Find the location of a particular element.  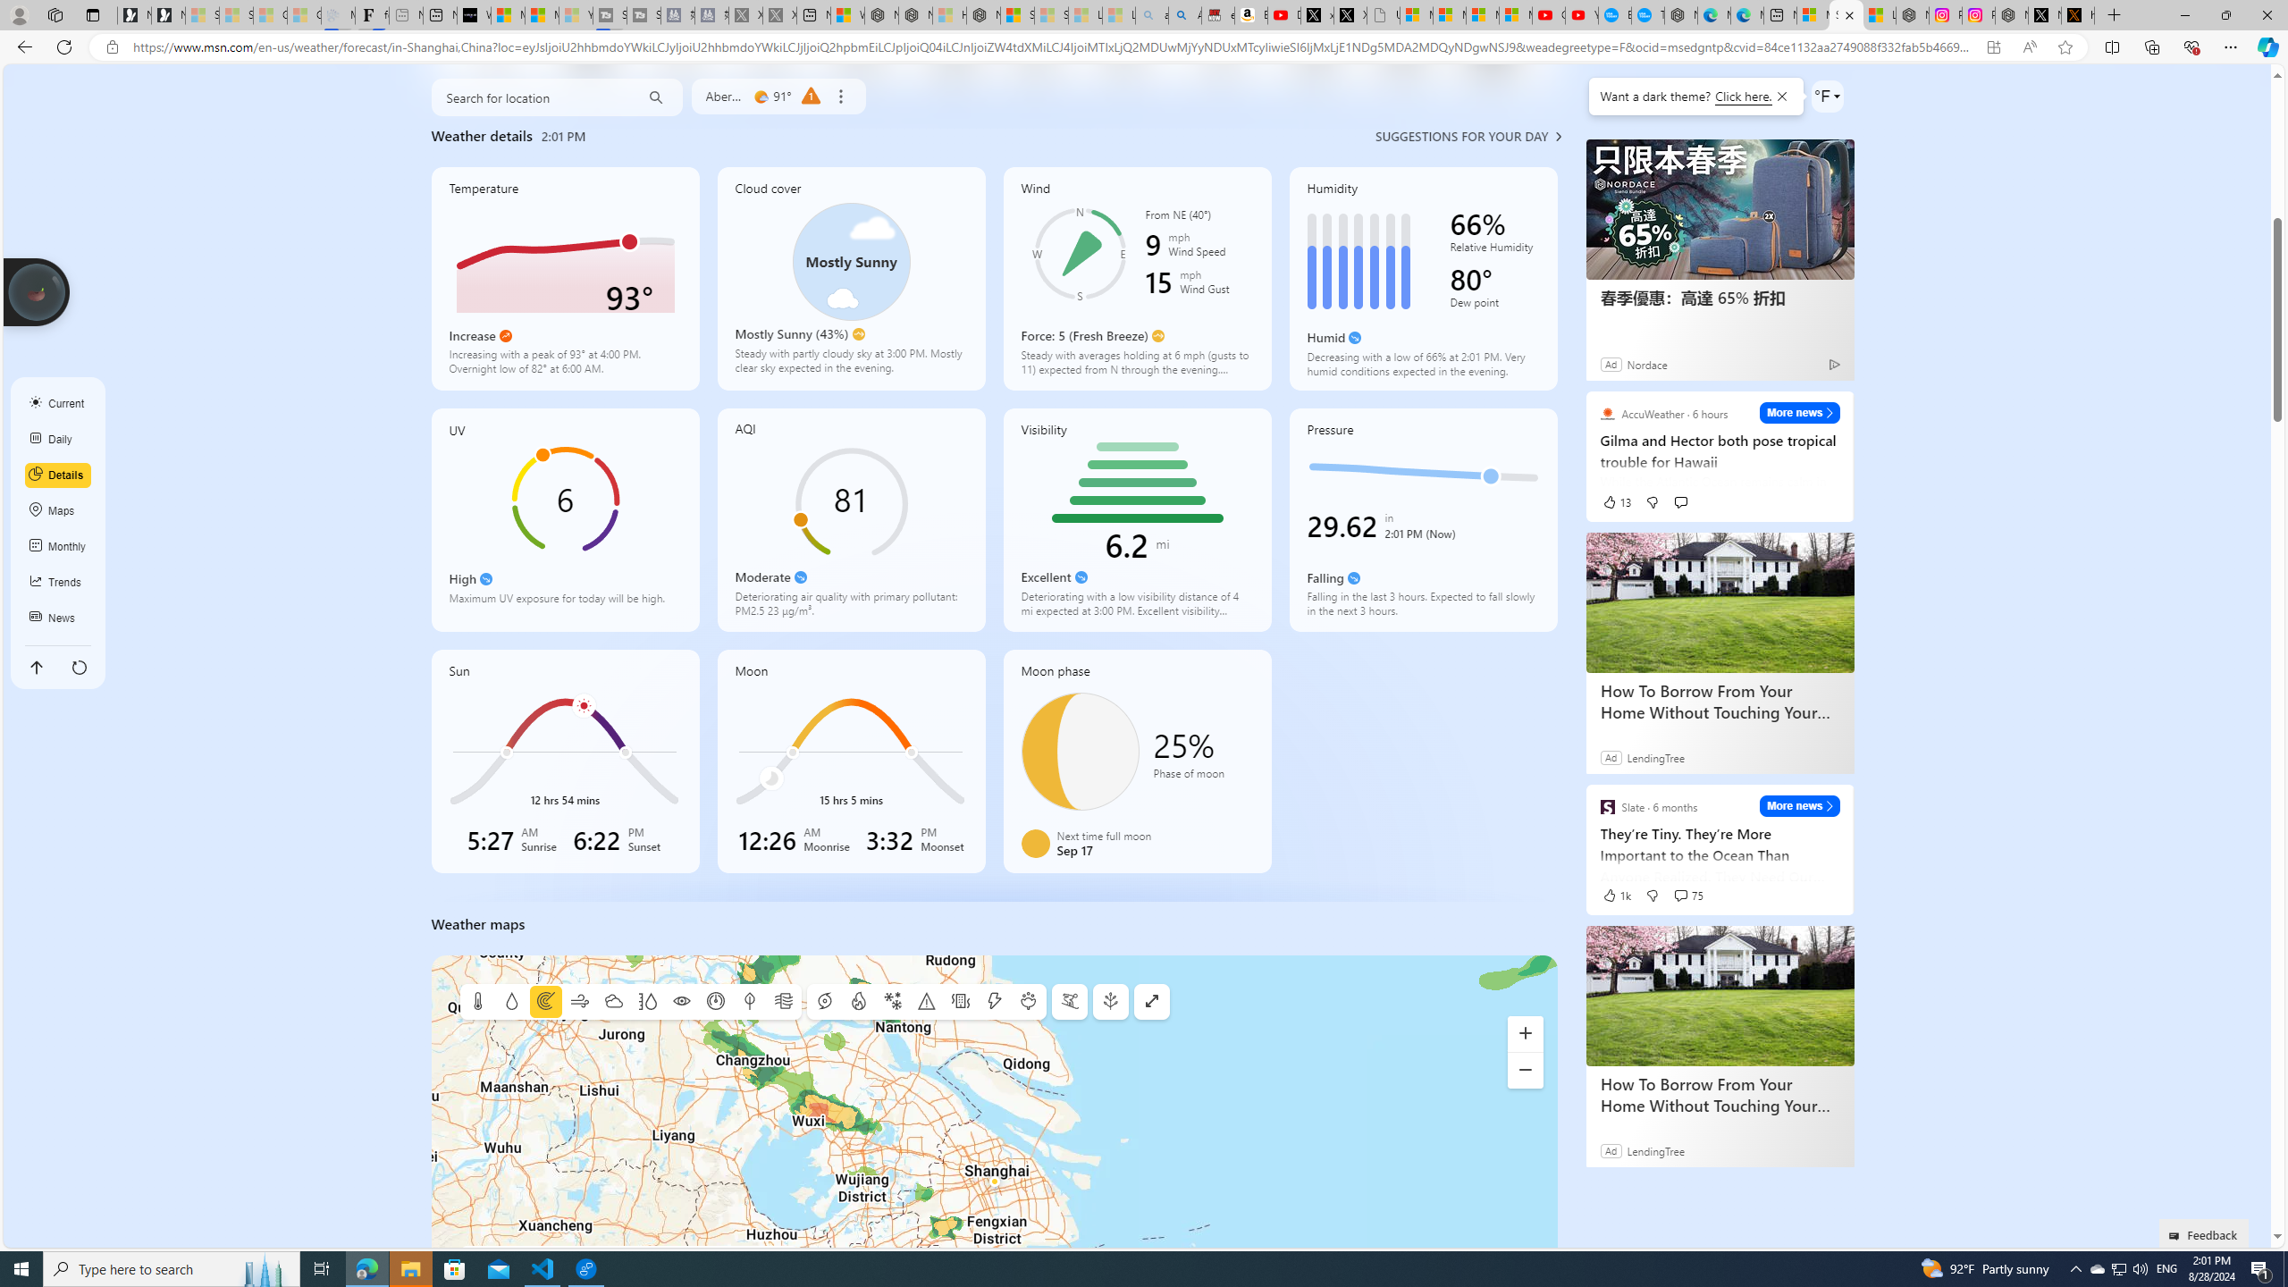

Search for location is located at coordinates (530, 97).